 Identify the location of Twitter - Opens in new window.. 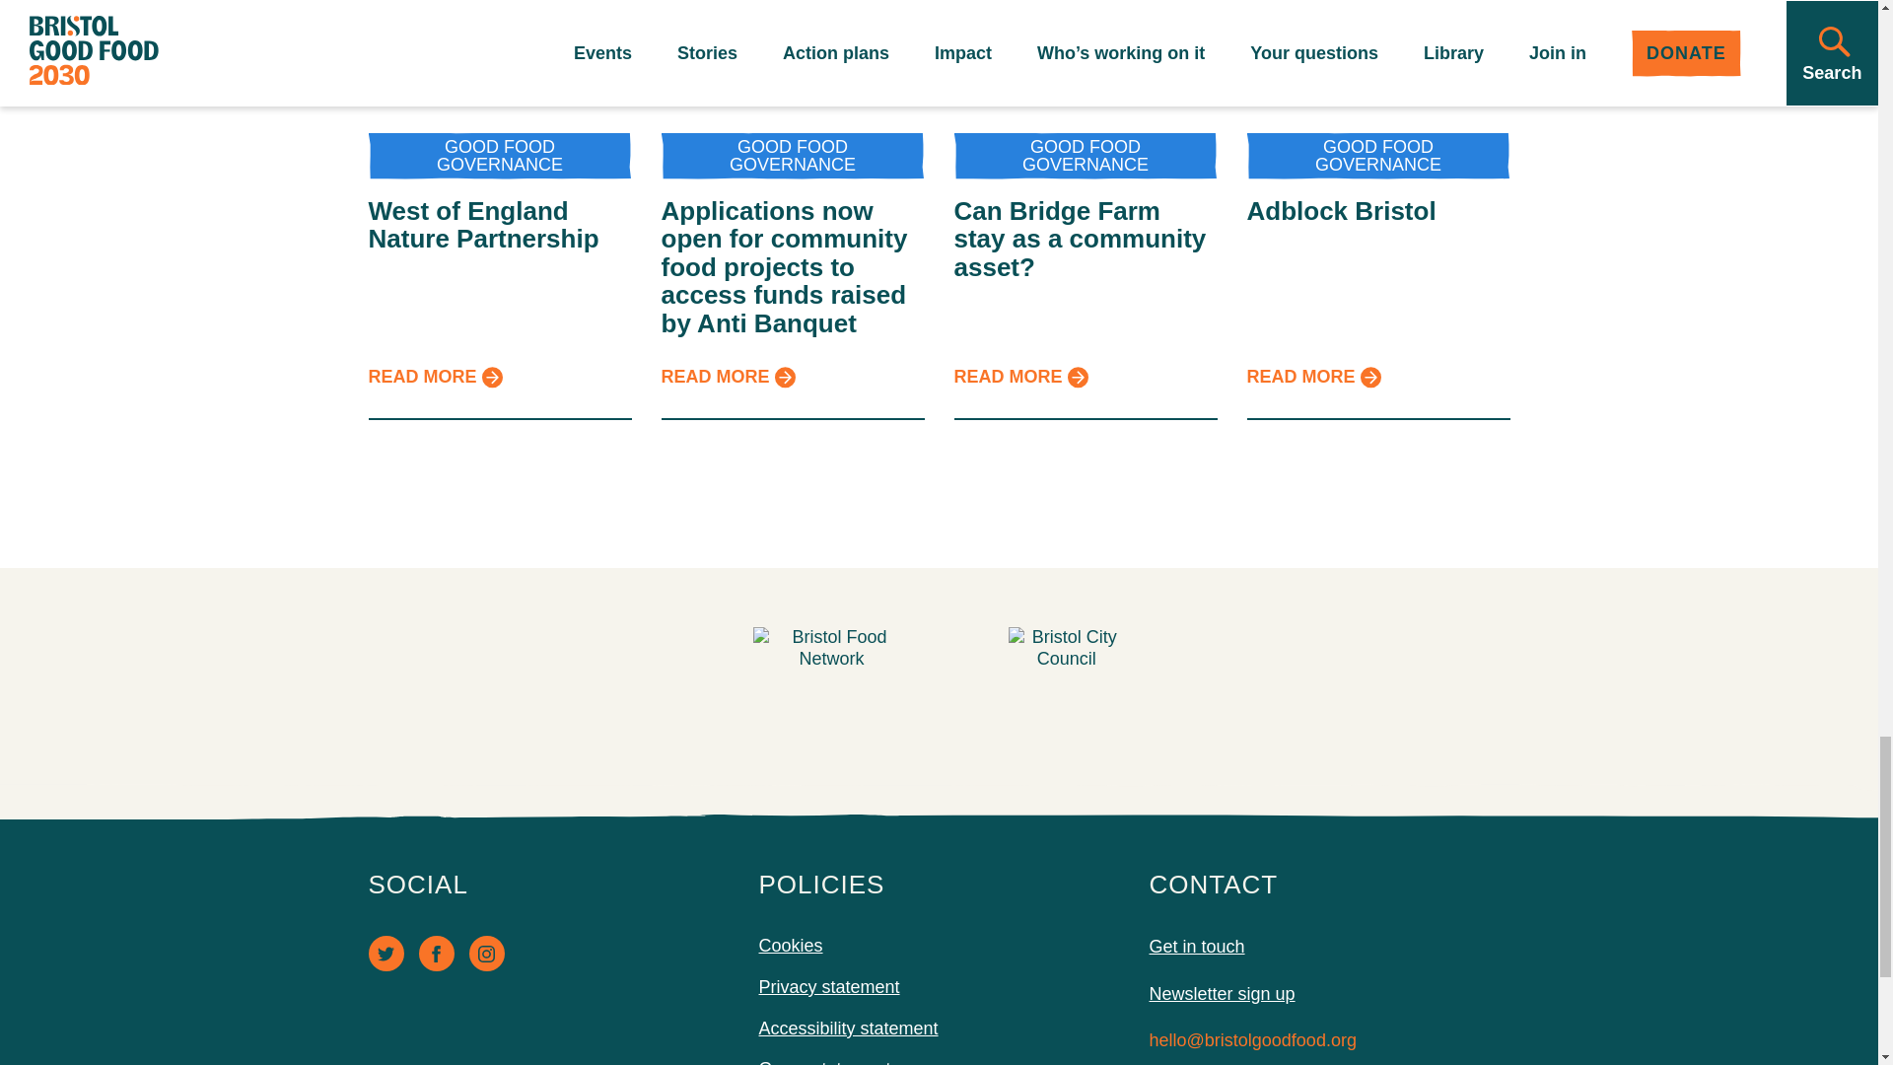
(386, 953).